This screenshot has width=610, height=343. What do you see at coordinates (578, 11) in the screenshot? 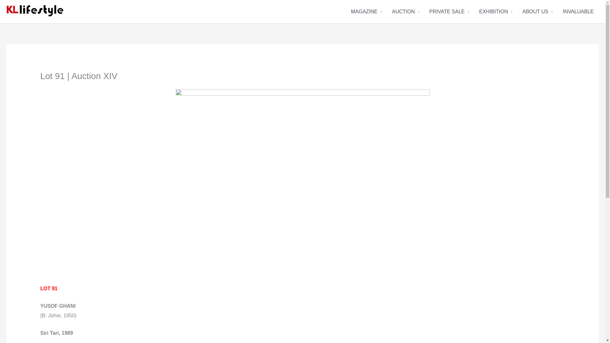
I see `INVALUABLE` at bounding box center [578, 11].